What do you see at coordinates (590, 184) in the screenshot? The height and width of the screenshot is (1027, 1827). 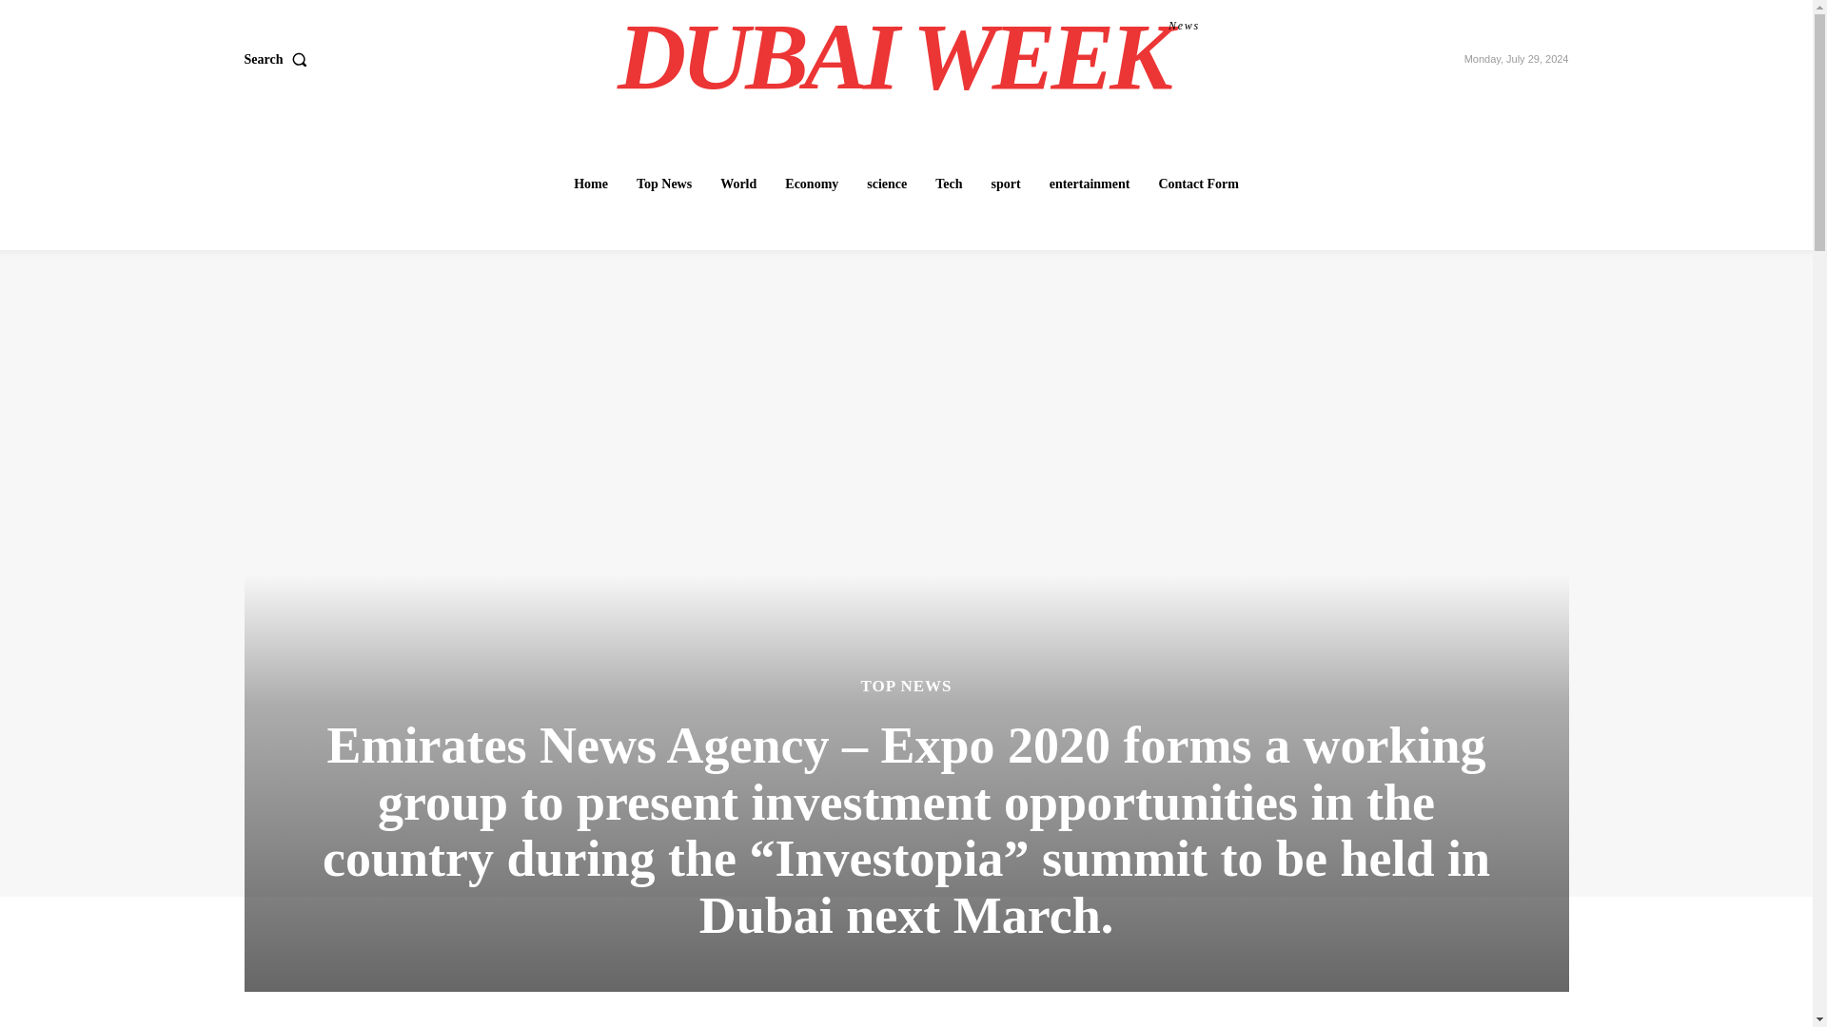 I see `Home` at bounding box center [590, 184].